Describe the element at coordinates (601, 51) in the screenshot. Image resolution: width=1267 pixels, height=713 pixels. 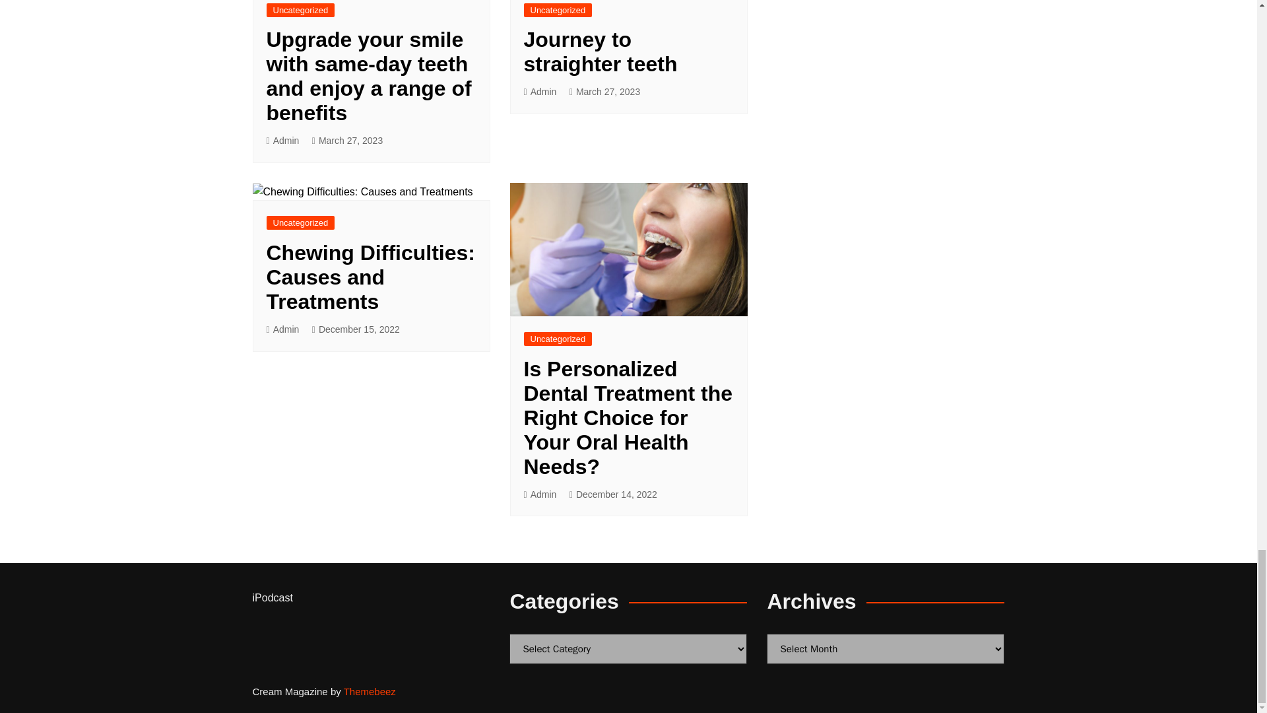
I see `Journey to straighter teeth` at that location.